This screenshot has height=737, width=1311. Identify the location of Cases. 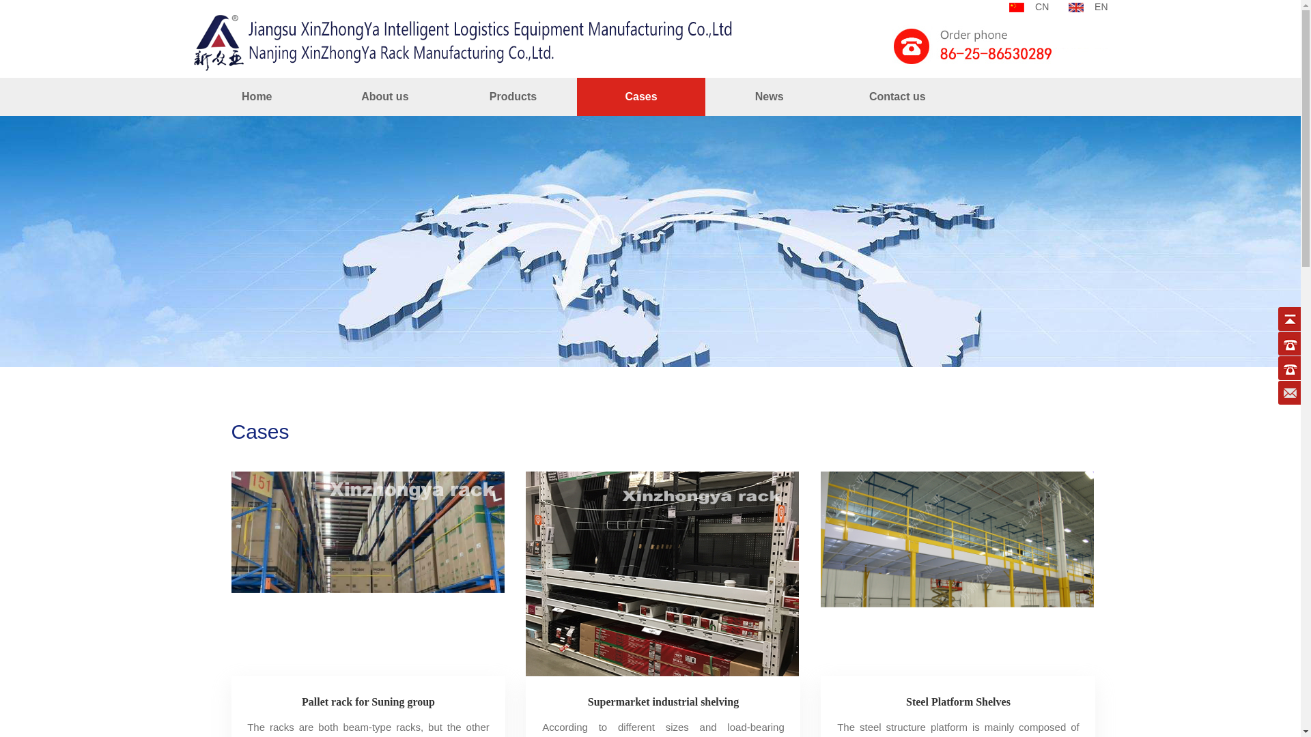
(640, 97).